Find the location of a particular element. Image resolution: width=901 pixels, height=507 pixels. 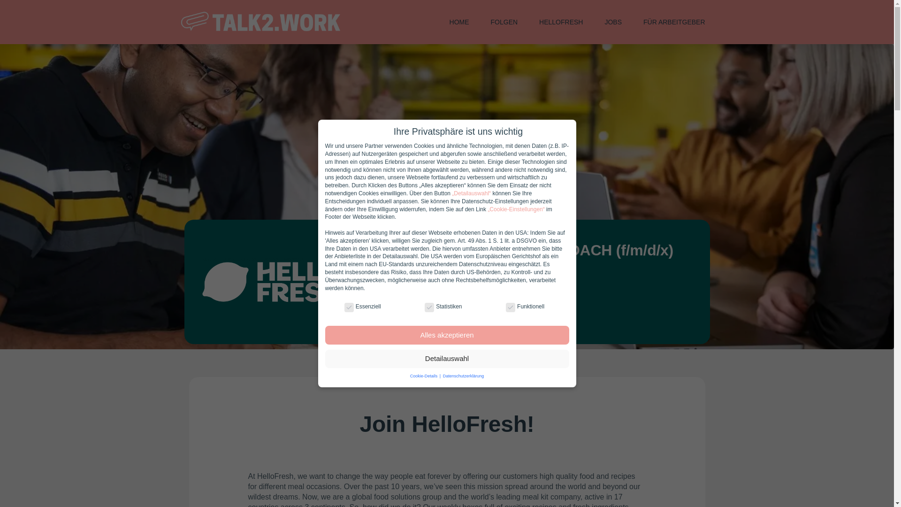

FOLGEN is located at coordinates (504, 22).